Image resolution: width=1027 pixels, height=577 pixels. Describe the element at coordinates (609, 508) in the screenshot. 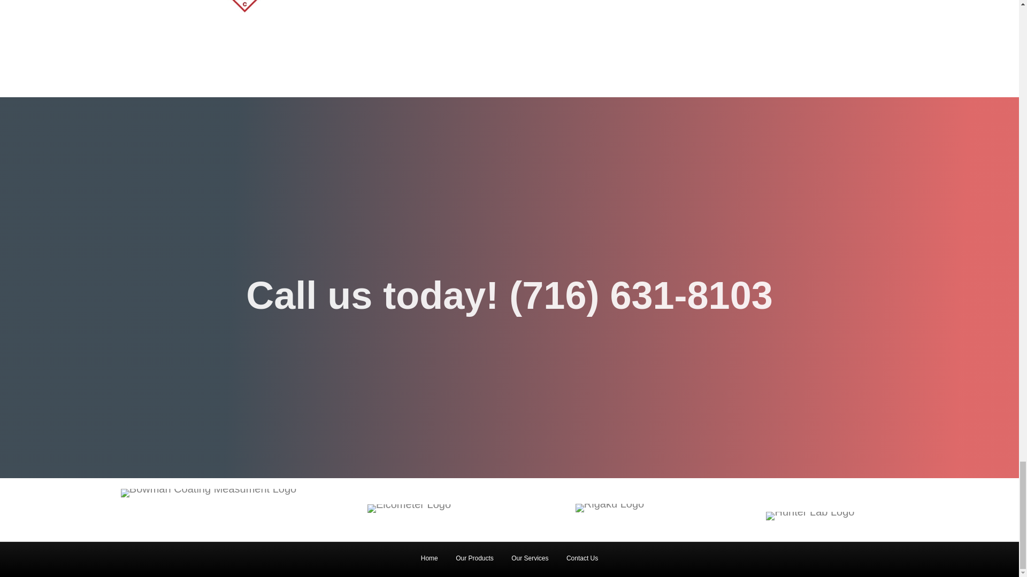

I see `Rigaku Logo` at that location.